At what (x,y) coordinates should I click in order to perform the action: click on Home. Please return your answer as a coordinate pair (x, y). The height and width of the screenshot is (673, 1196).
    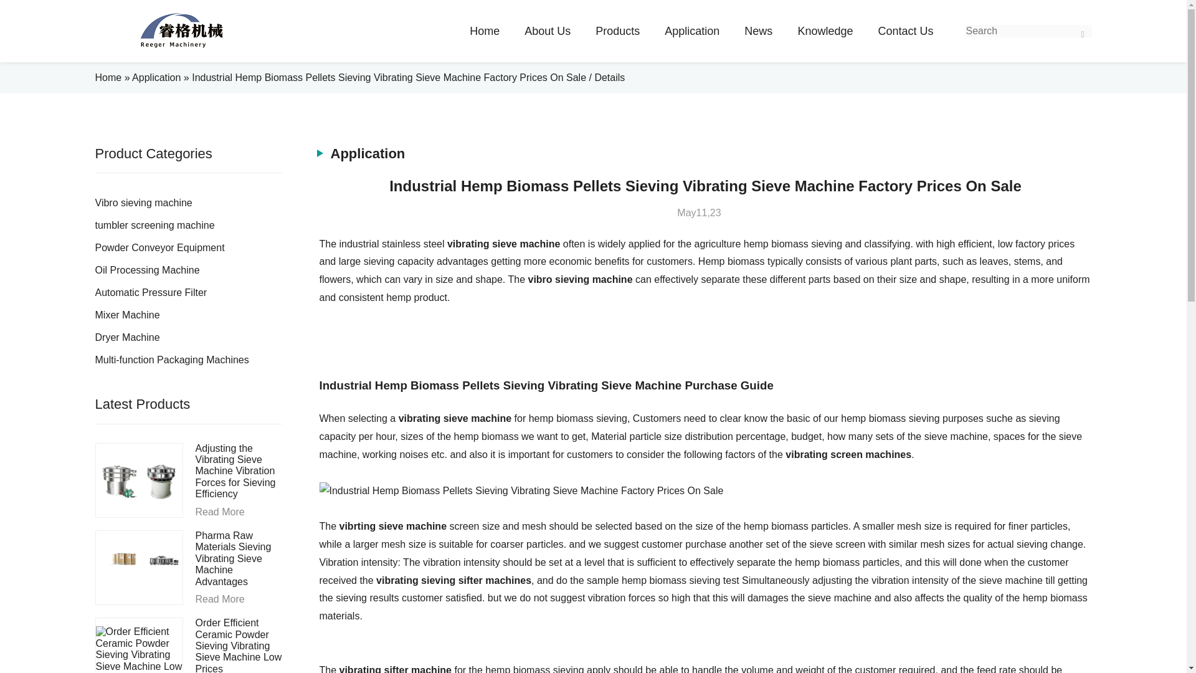
    Looking at the image, I should click on (108, 77).